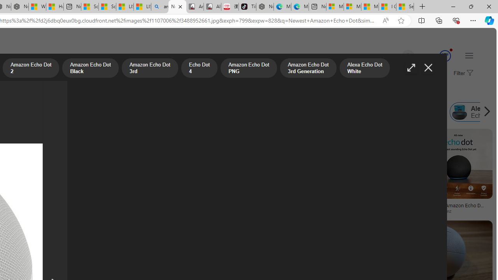 The width and height of the screenshot is (498, 280). What do you see at coordinates (458, 164) in the screenshot?
I see `Image result for Newest Amazon Echo Dot` at bounding box center [458, 164].